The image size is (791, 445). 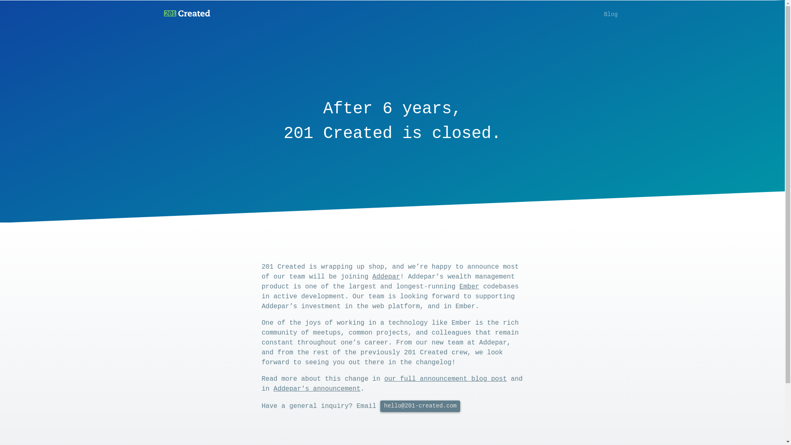 I want to click on our full announcement blog post, so click(x=446, y=379).